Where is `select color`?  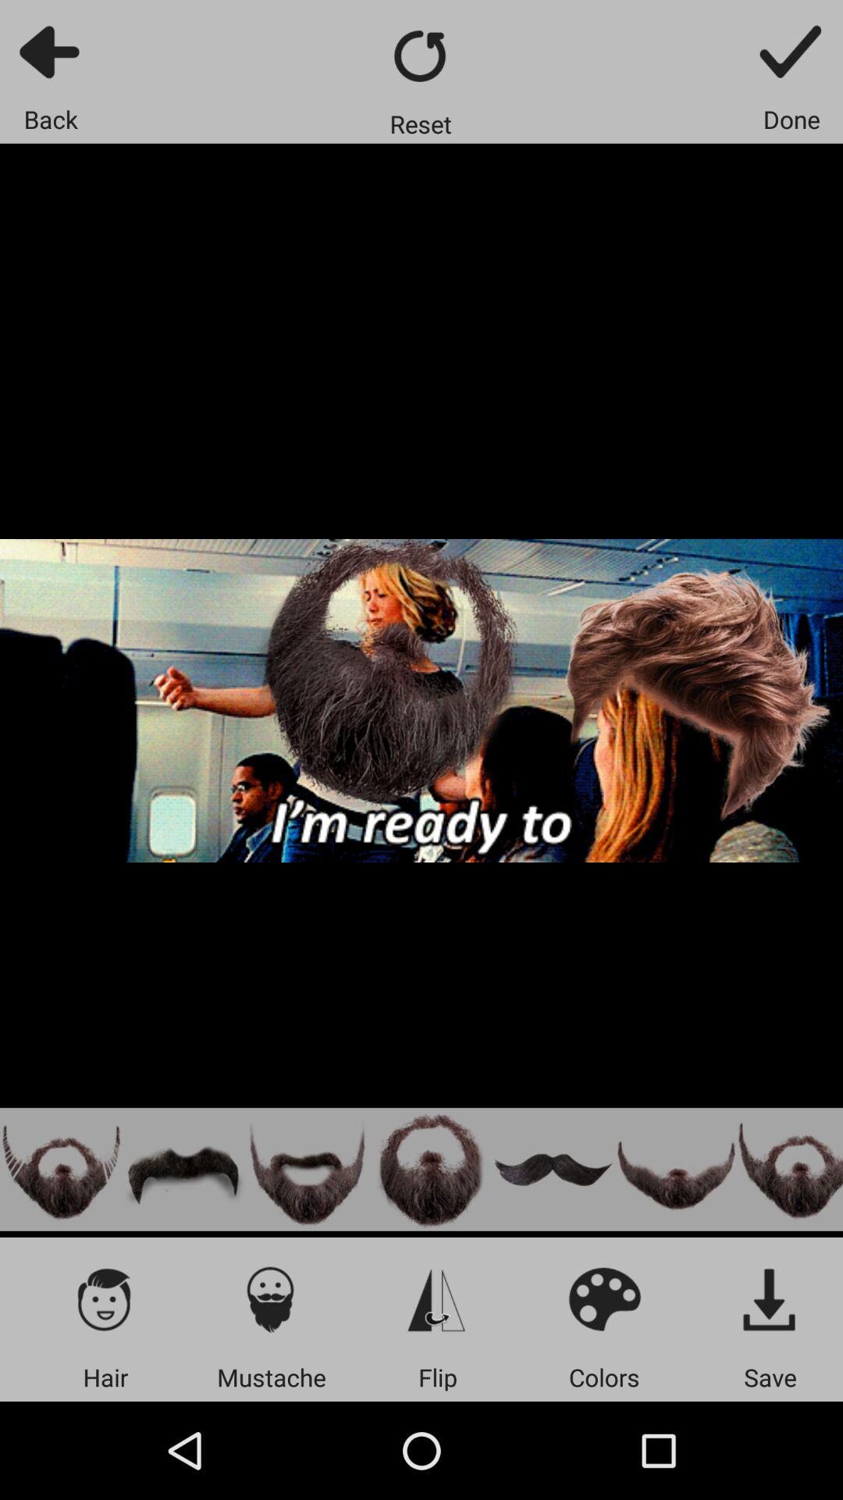 select color is located at coordinates (604, 1298).